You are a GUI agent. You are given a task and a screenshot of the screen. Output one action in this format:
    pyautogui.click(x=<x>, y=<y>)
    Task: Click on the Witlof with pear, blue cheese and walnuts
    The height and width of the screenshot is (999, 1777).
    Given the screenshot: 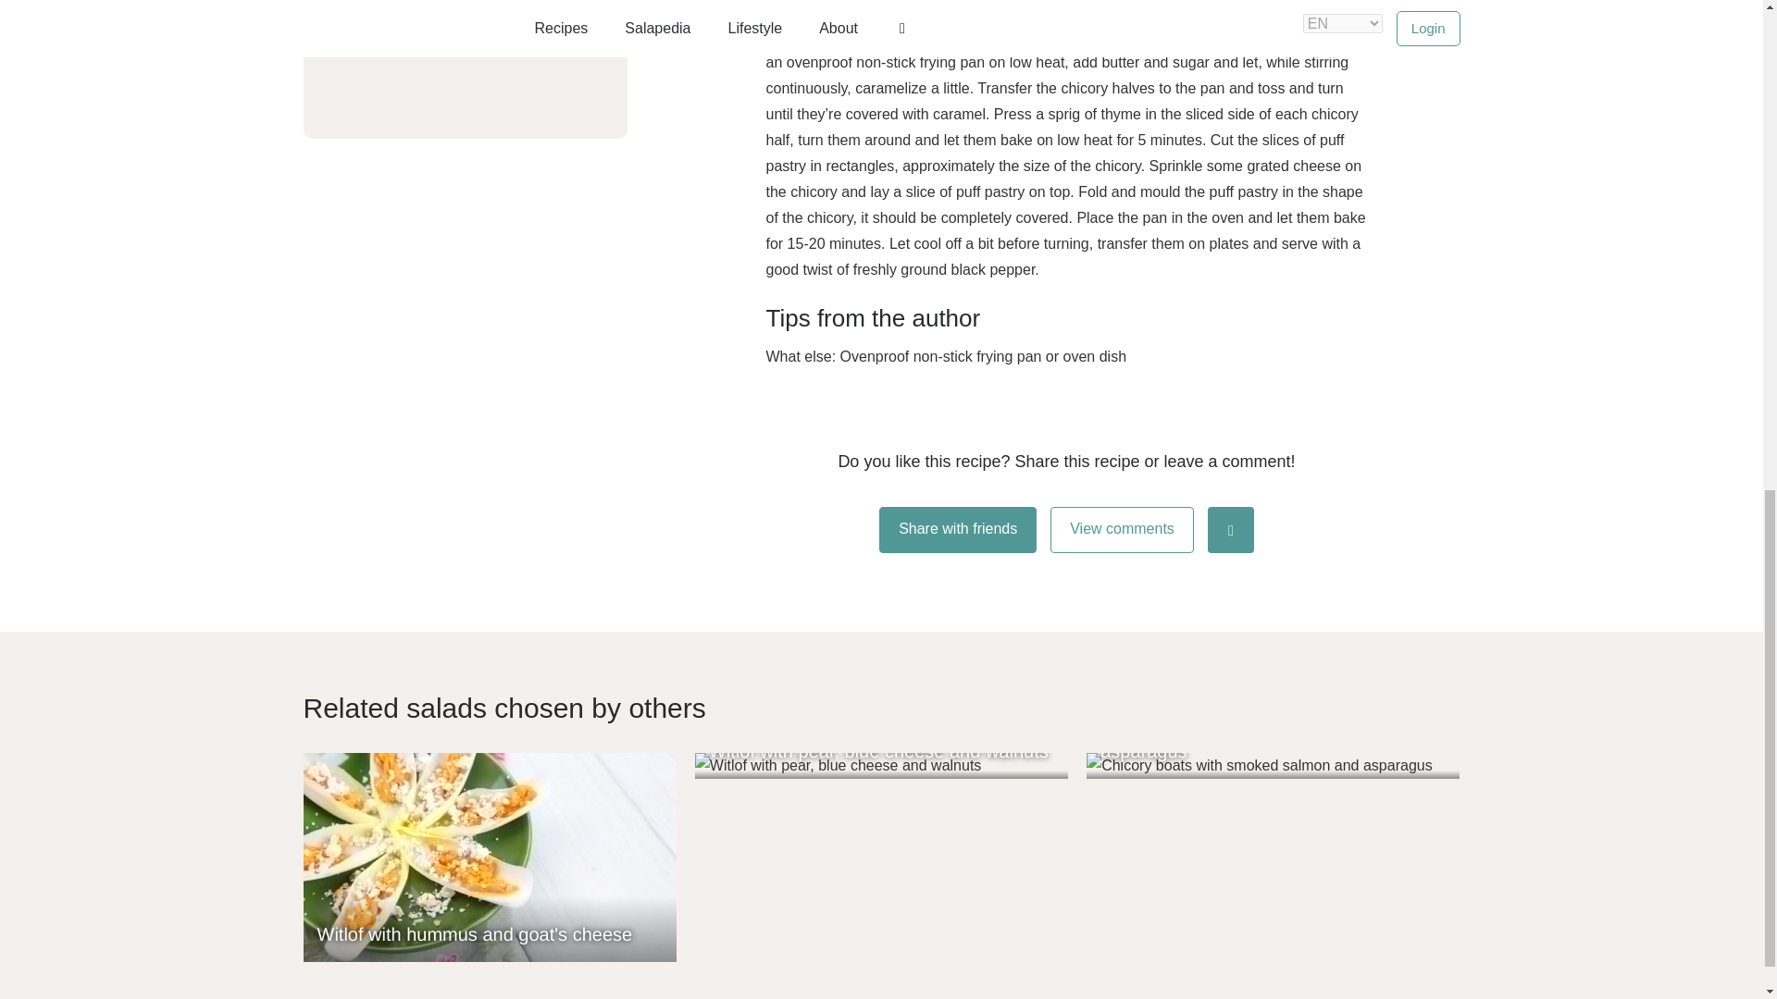 What is the action you would take?
    pyautogui.click(x=881, y=766)
    